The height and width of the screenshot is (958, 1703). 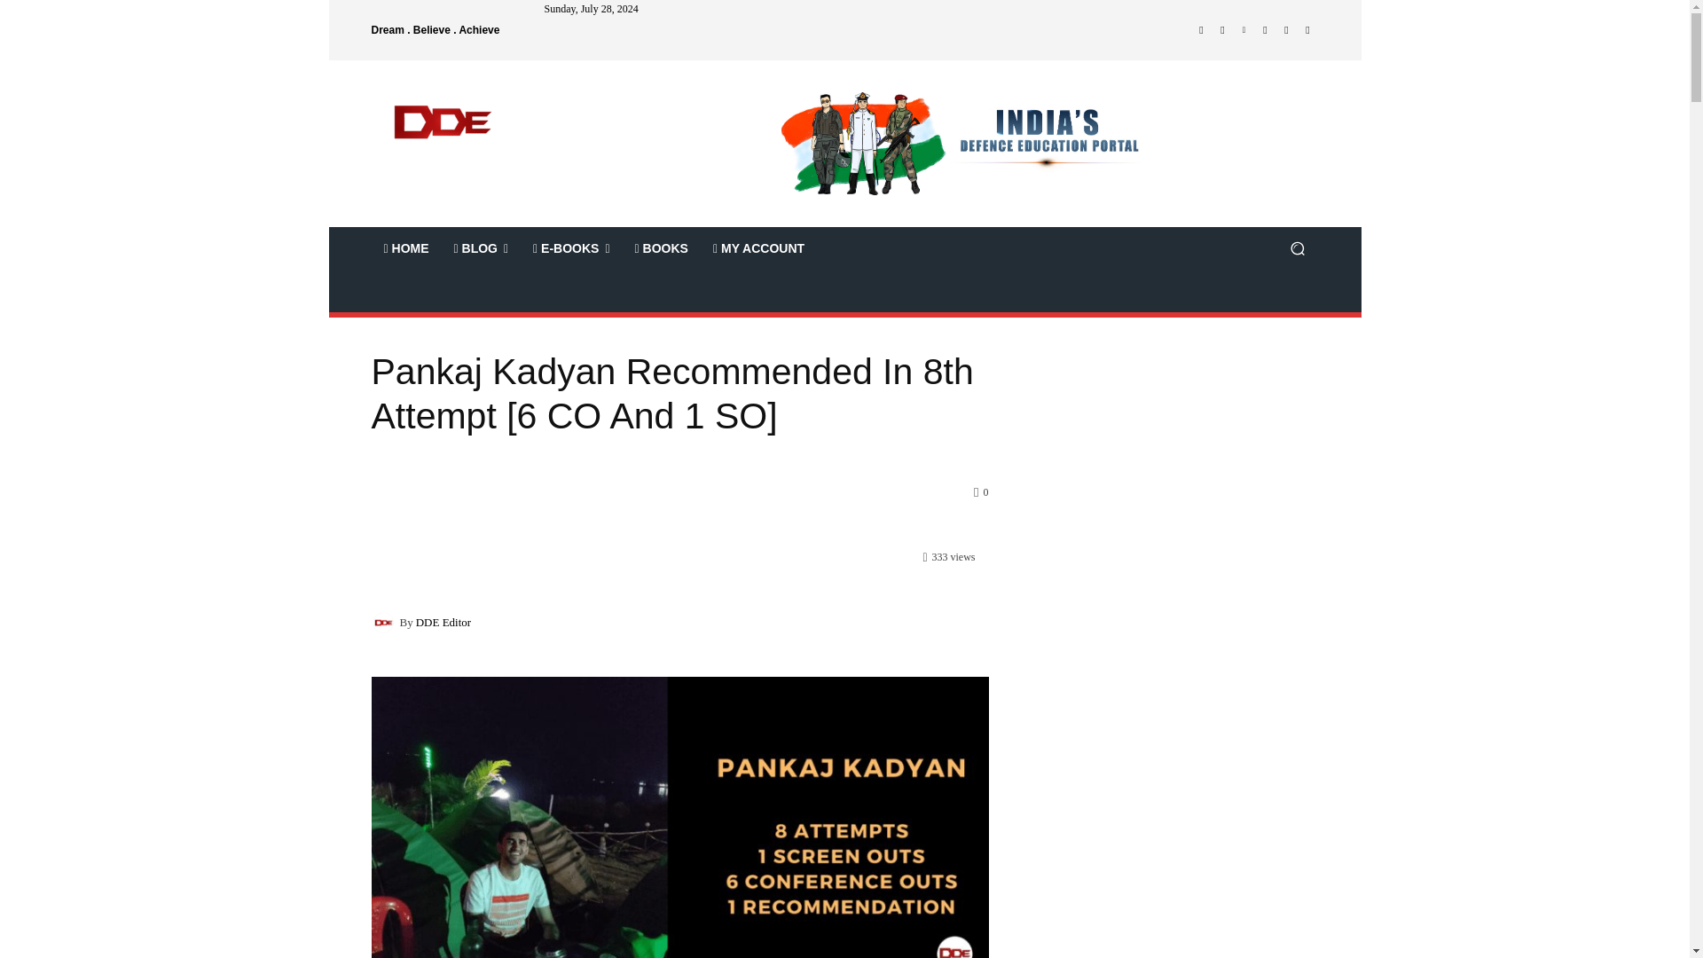 I want to click on HOME, so click(x=406, y=247).